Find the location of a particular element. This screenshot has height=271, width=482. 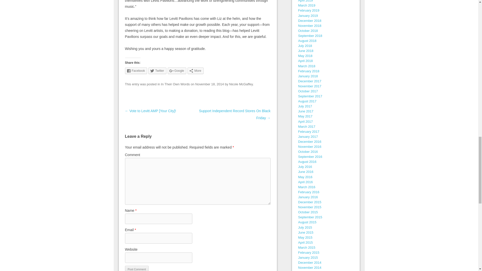

More is located at coordinates (195, 71).